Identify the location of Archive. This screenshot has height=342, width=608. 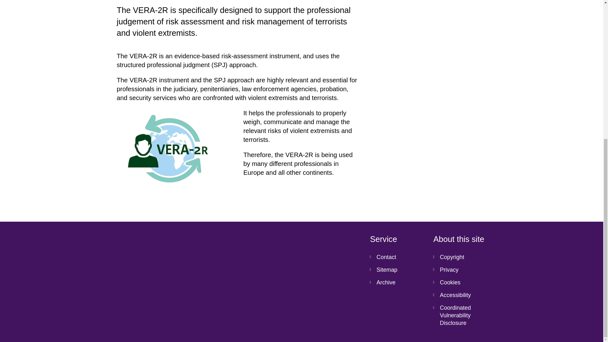
(396, 282).